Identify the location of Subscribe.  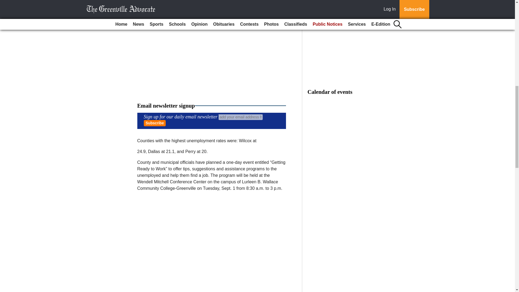
(155, 123).